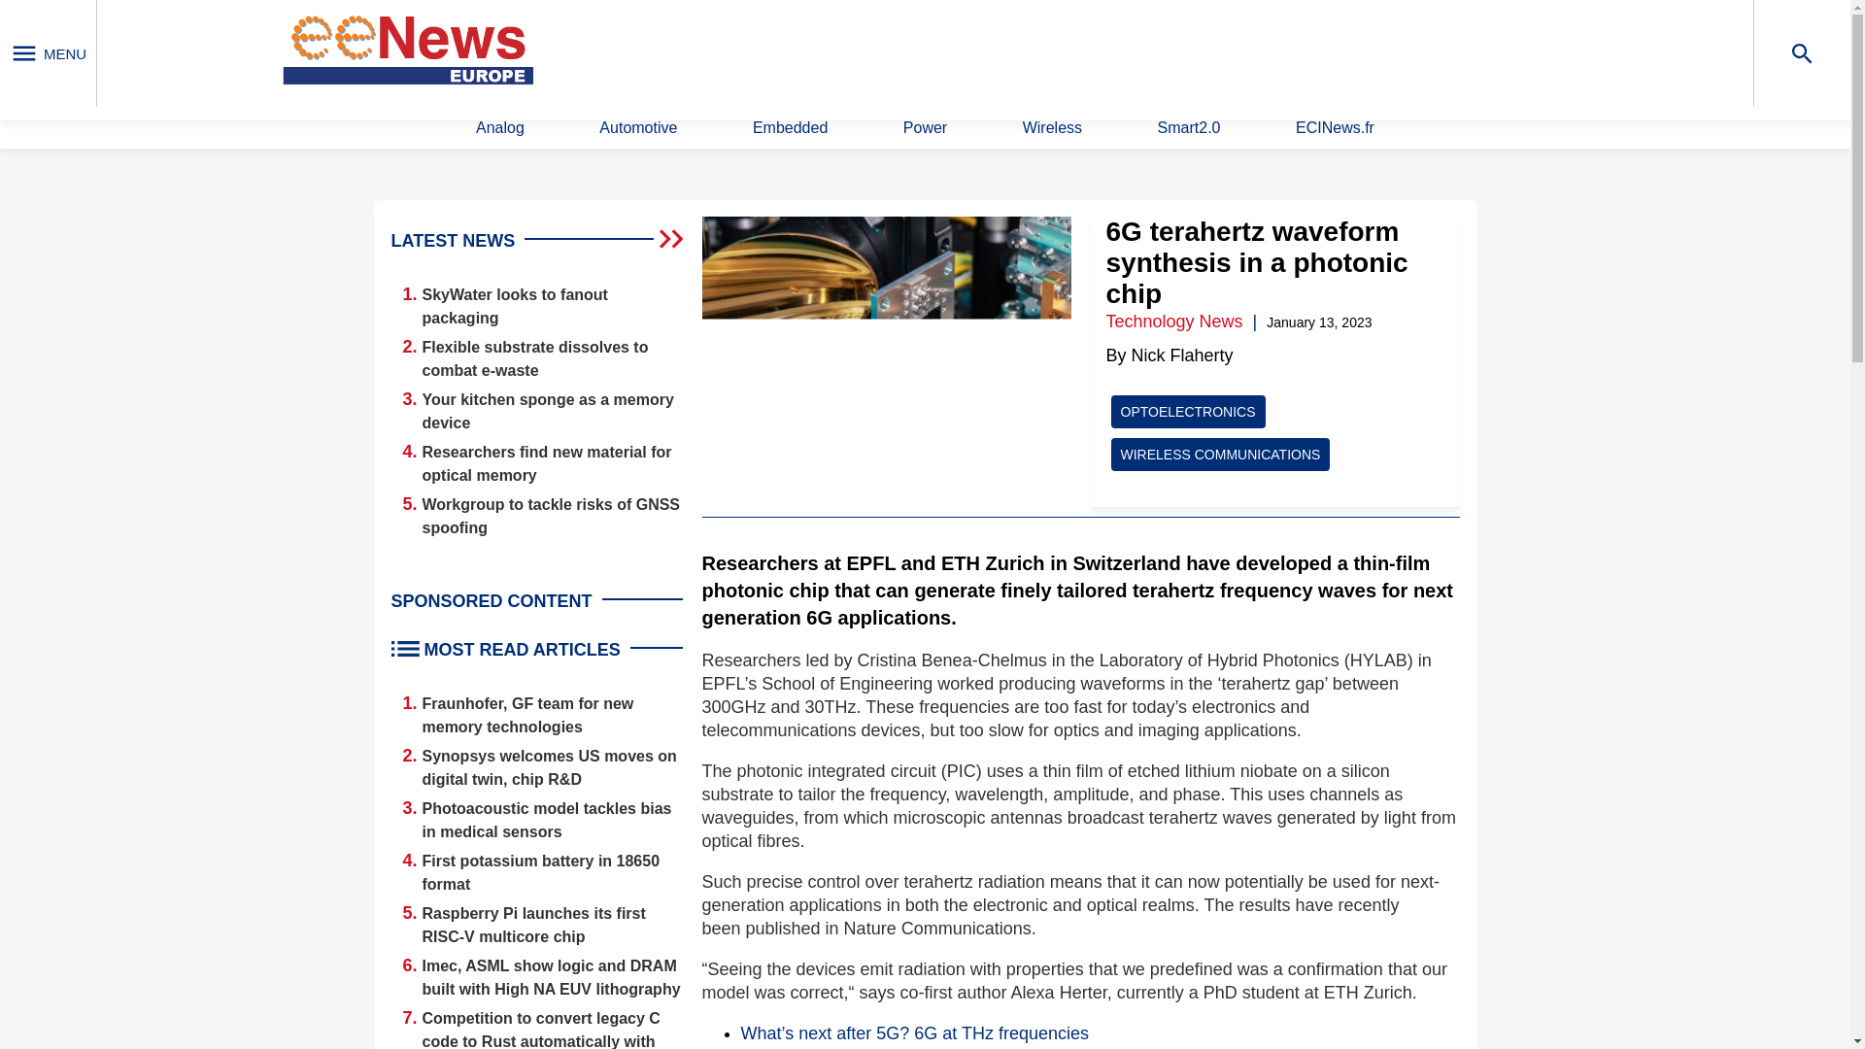  What do you see at coordinates (1335, 128) in the screenshot?
I see `ECINews.fr` at bounding box center [1335, 128].